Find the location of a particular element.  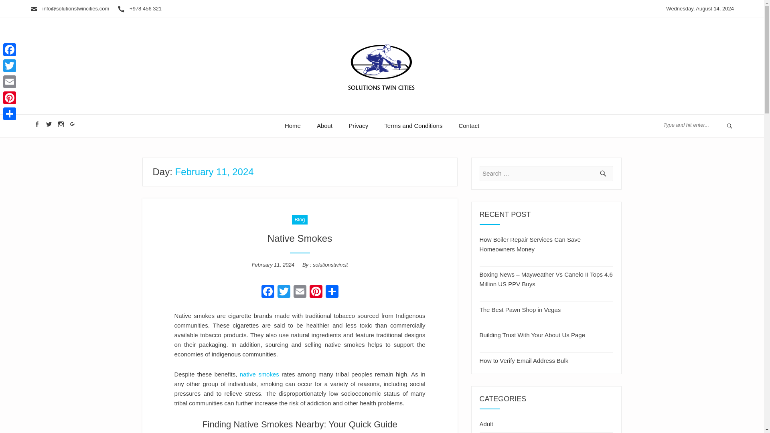

Facebook is located at coordinates (268, 292).